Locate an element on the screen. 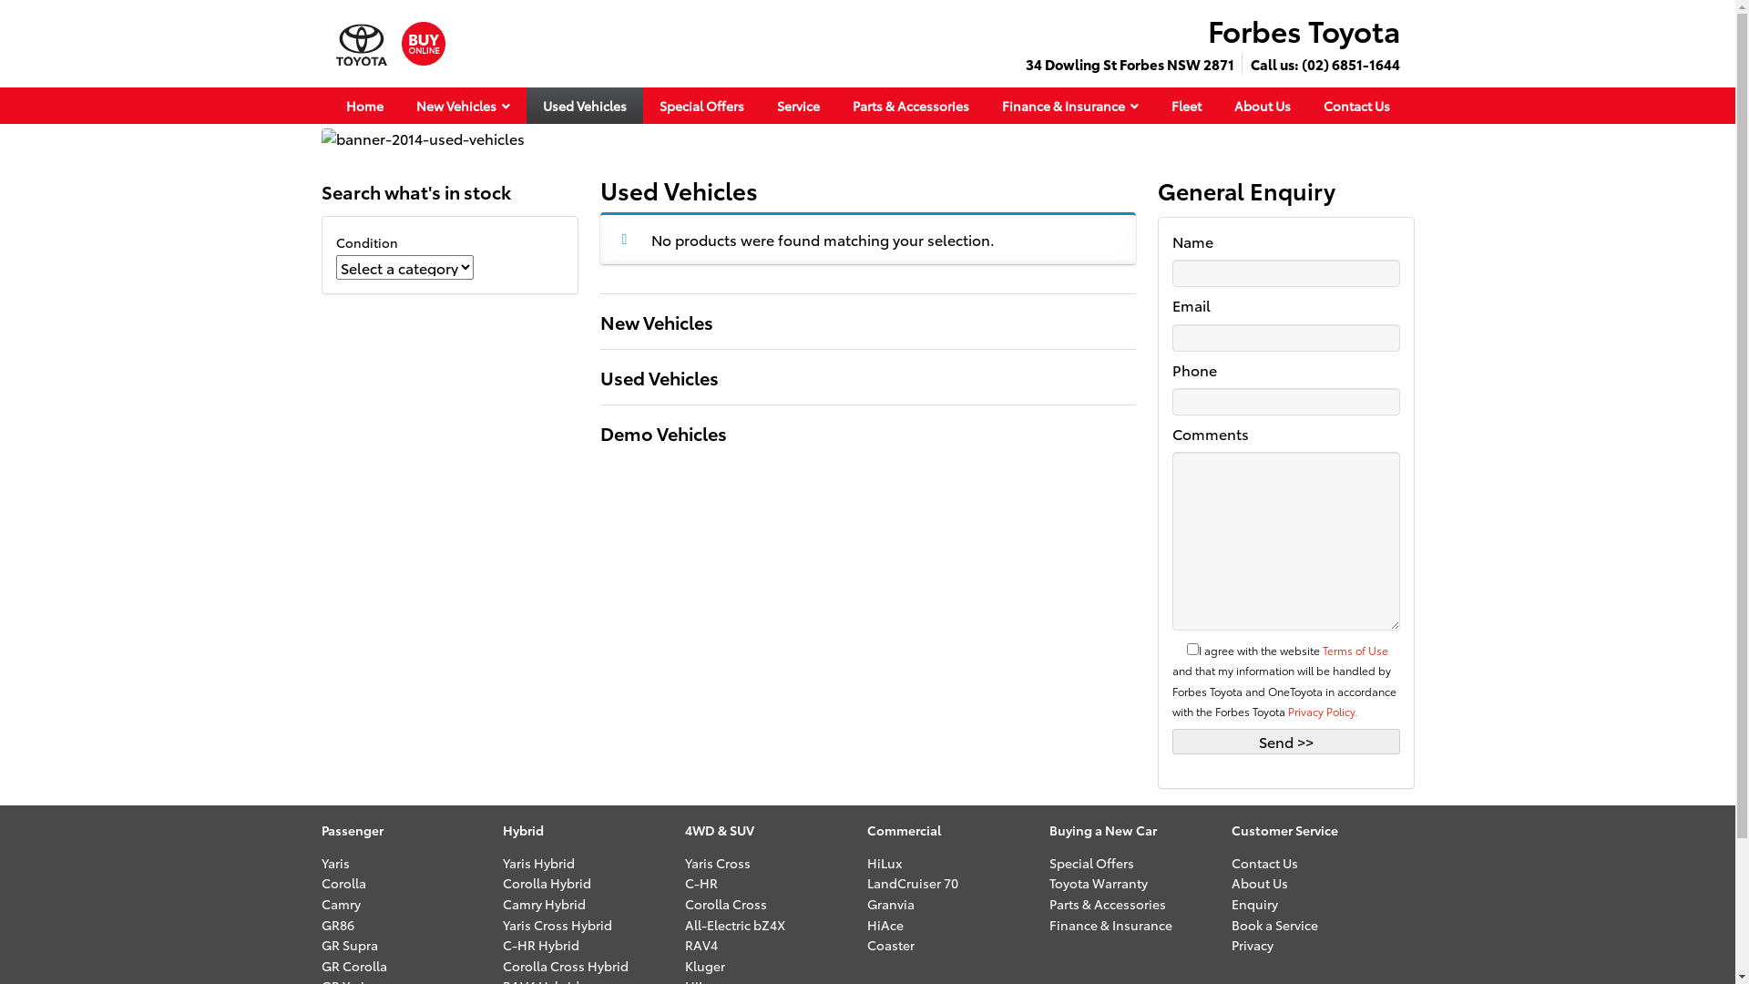  Book a Service is located at coordinates (1275, 925).